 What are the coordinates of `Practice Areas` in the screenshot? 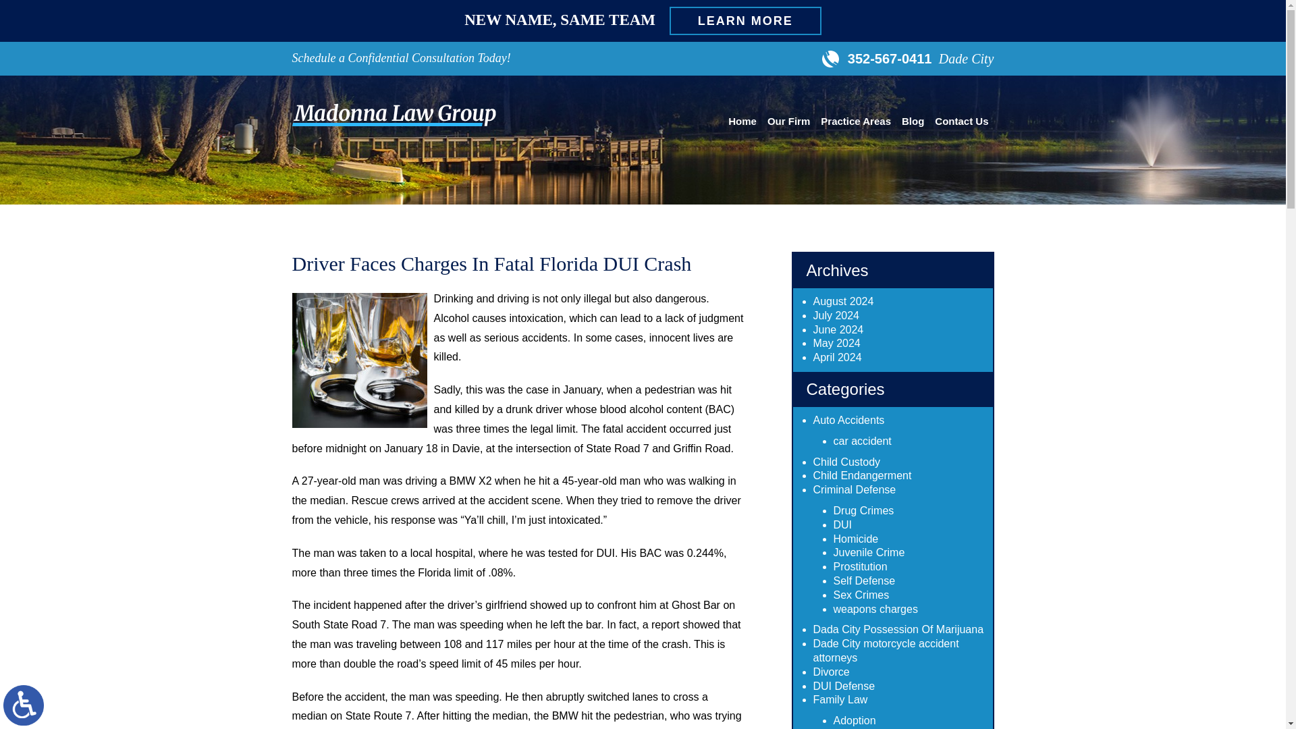 It's located at (856, 123).